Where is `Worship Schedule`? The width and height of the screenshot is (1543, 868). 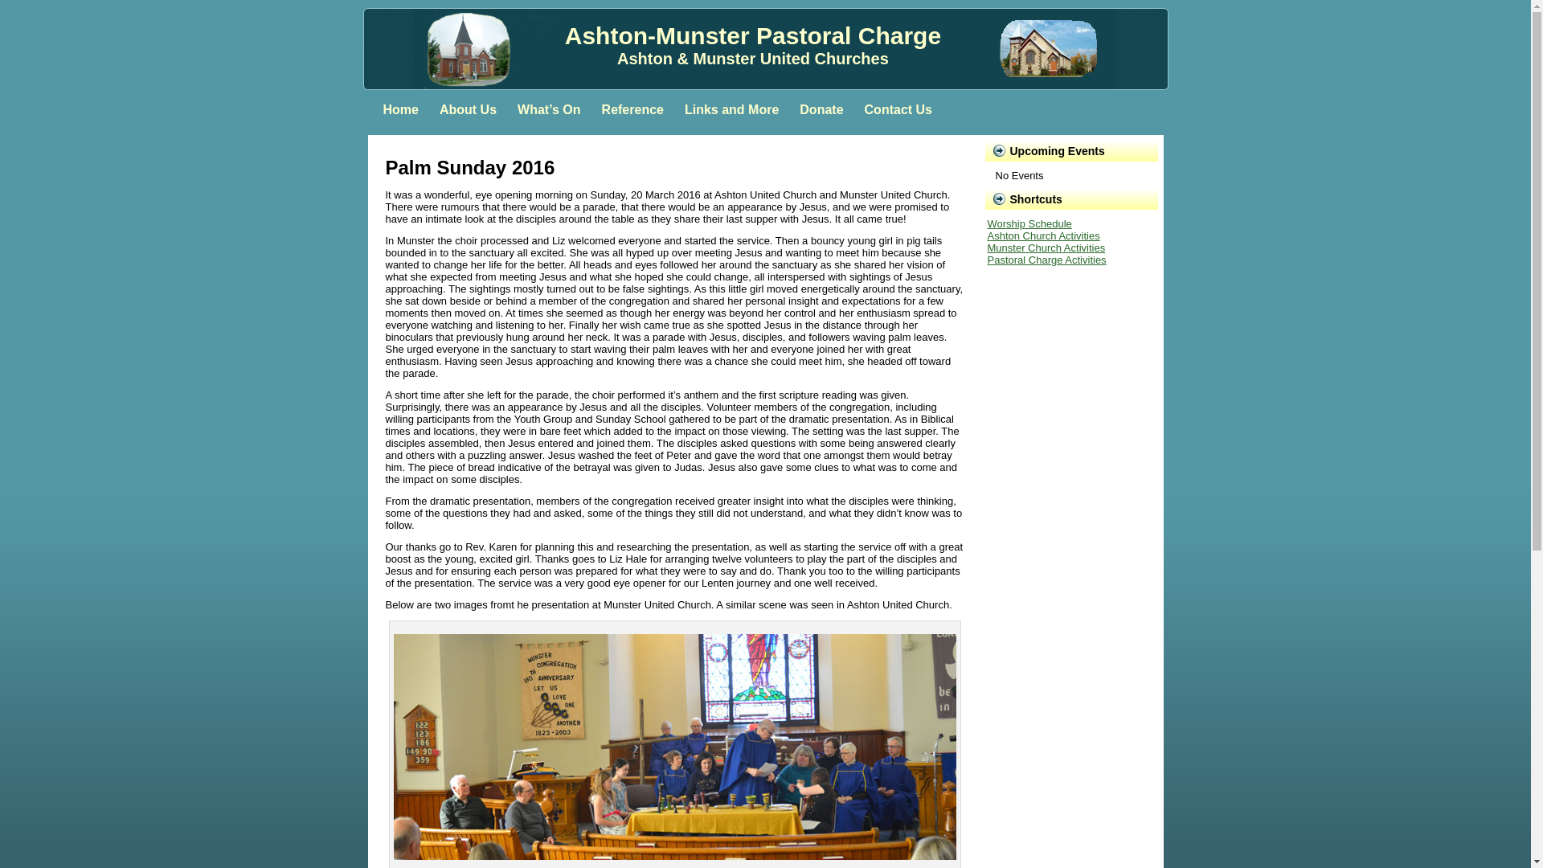 Worship Schedule is located at coordinates (1029, 223).